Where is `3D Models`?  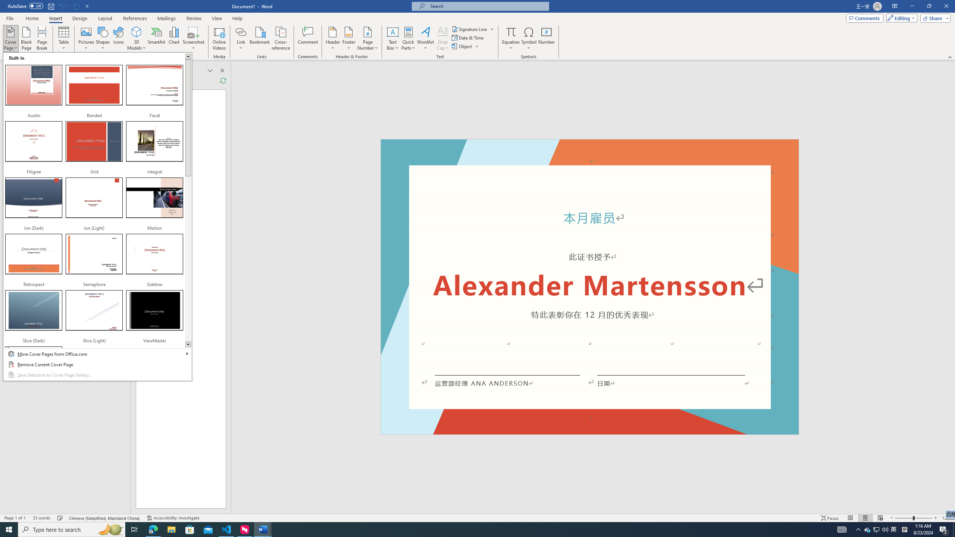 3D Models is located at coordinates (137, 32).